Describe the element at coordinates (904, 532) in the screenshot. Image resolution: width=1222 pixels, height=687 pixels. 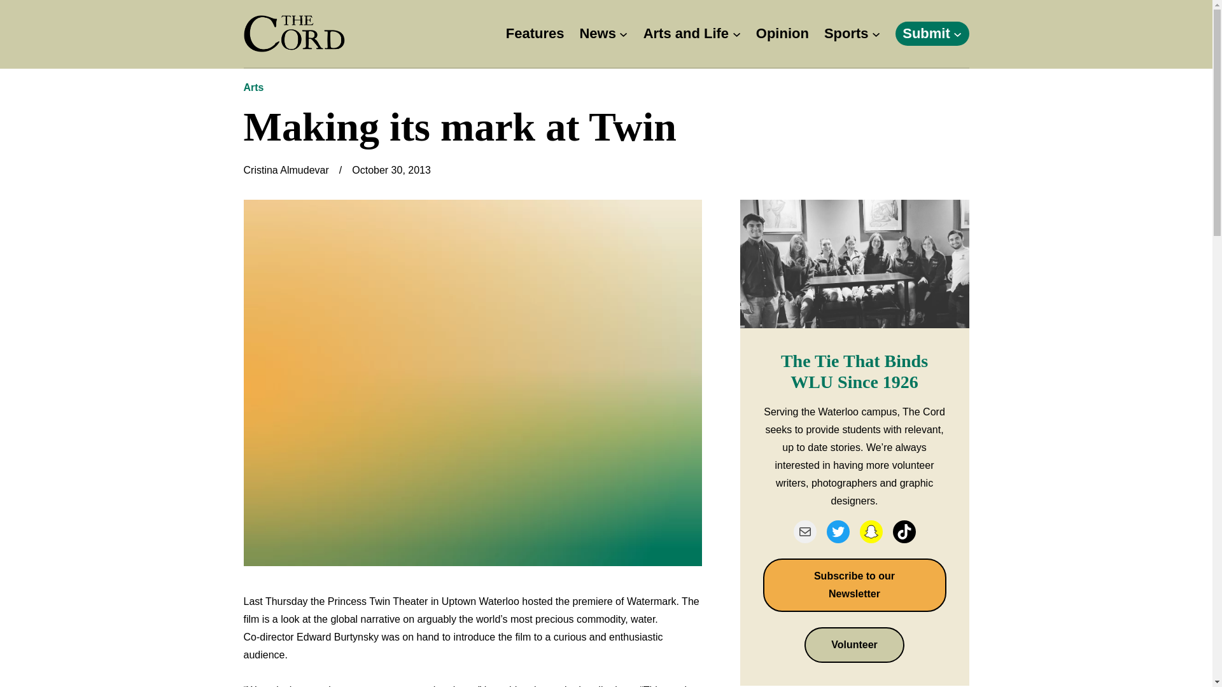
I see `TikTok` at that location.